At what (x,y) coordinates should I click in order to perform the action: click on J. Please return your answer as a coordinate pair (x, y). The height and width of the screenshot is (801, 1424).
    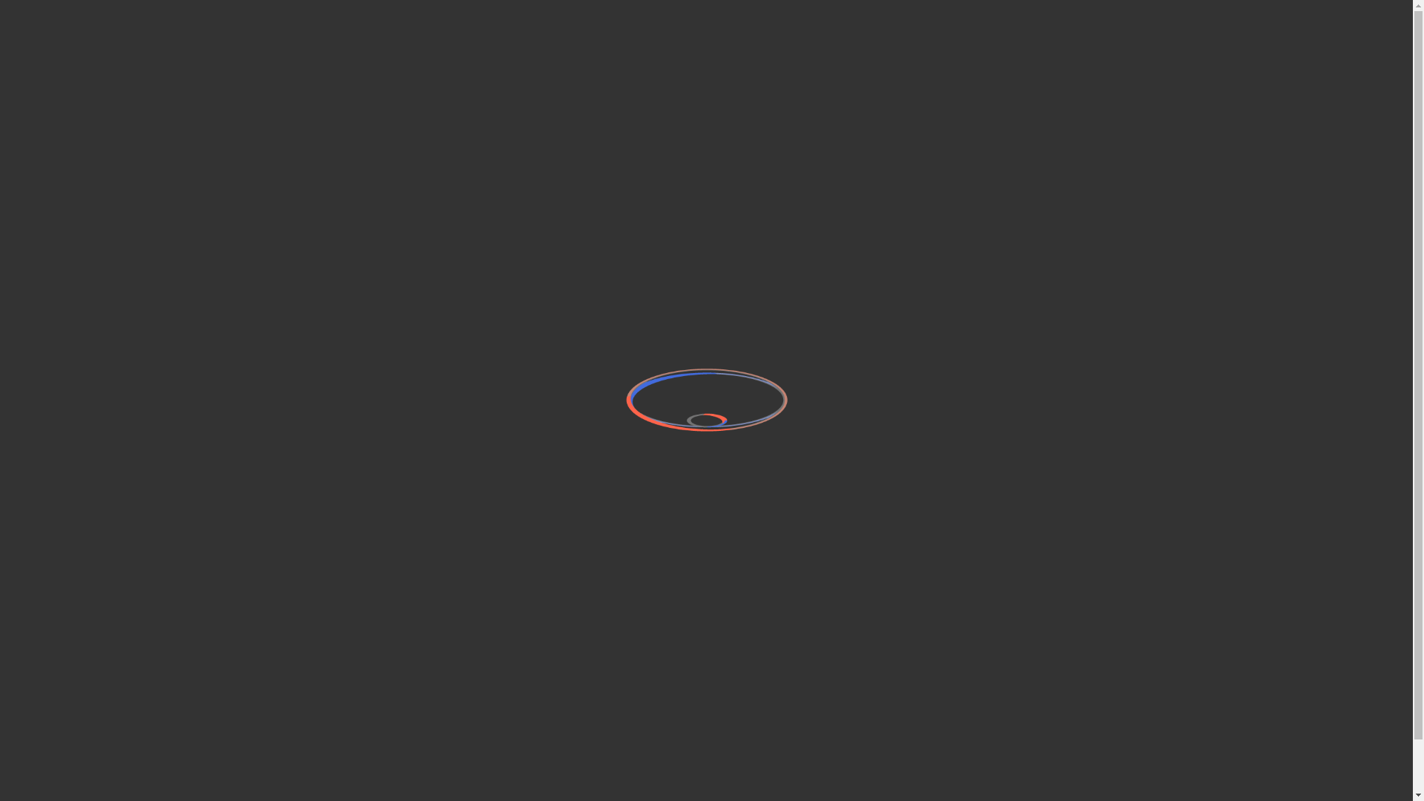
    Looking at the image, I should click on (331, 684).